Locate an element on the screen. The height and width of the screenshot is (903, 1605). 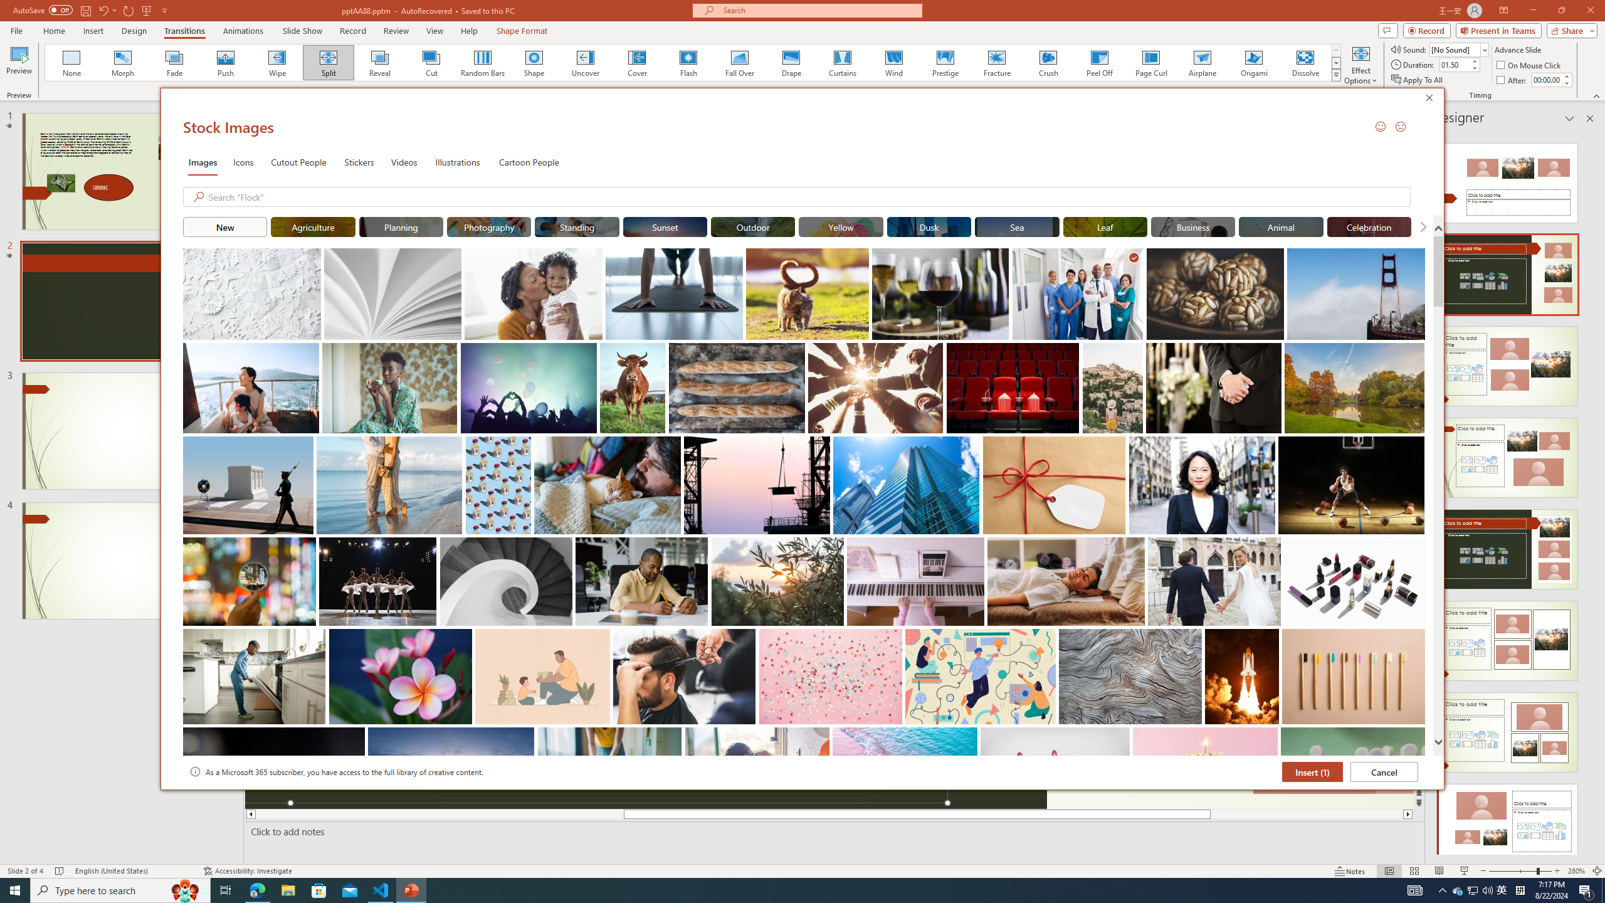
Drape is located at coordinates (791, 63).